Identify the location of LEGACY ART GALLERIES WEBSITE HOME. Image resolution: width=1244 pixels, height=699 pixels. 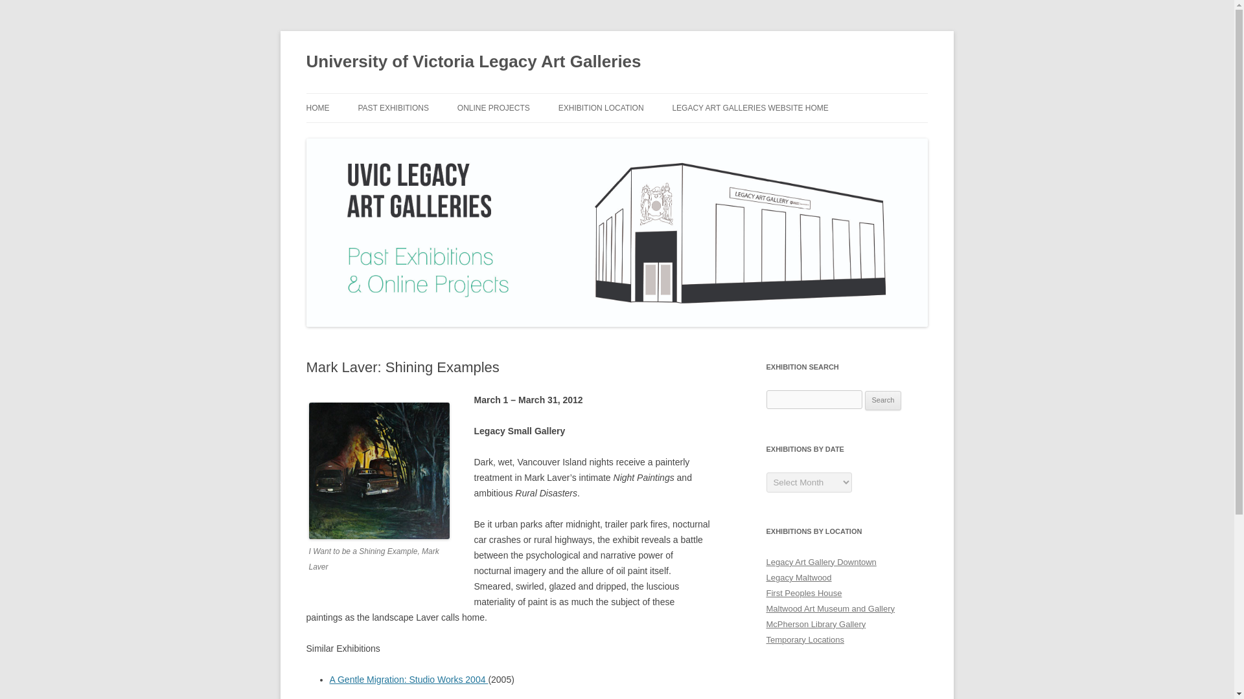
(750, 107).